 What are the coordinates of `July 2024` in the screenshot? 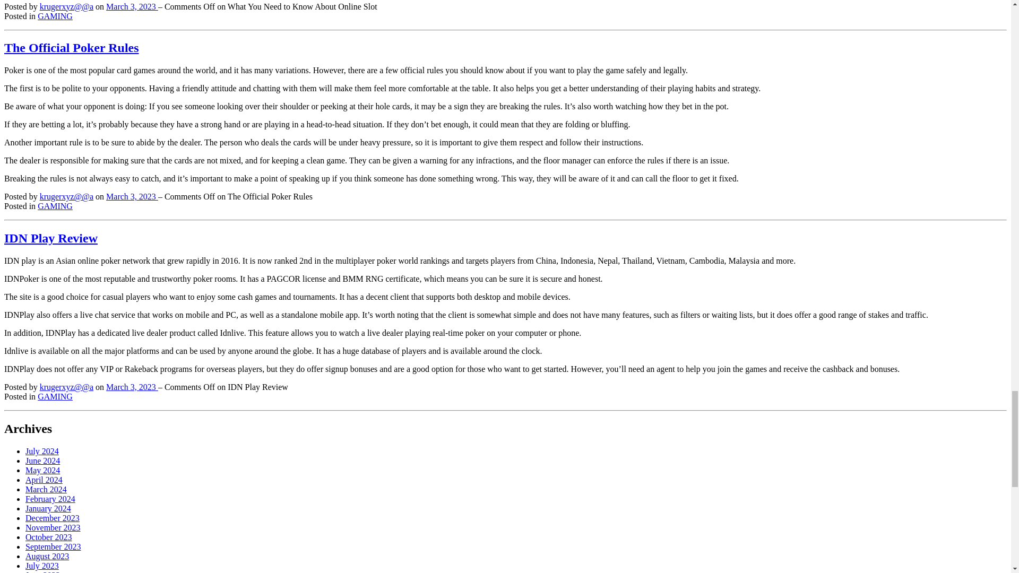 It's located at (42, 451).